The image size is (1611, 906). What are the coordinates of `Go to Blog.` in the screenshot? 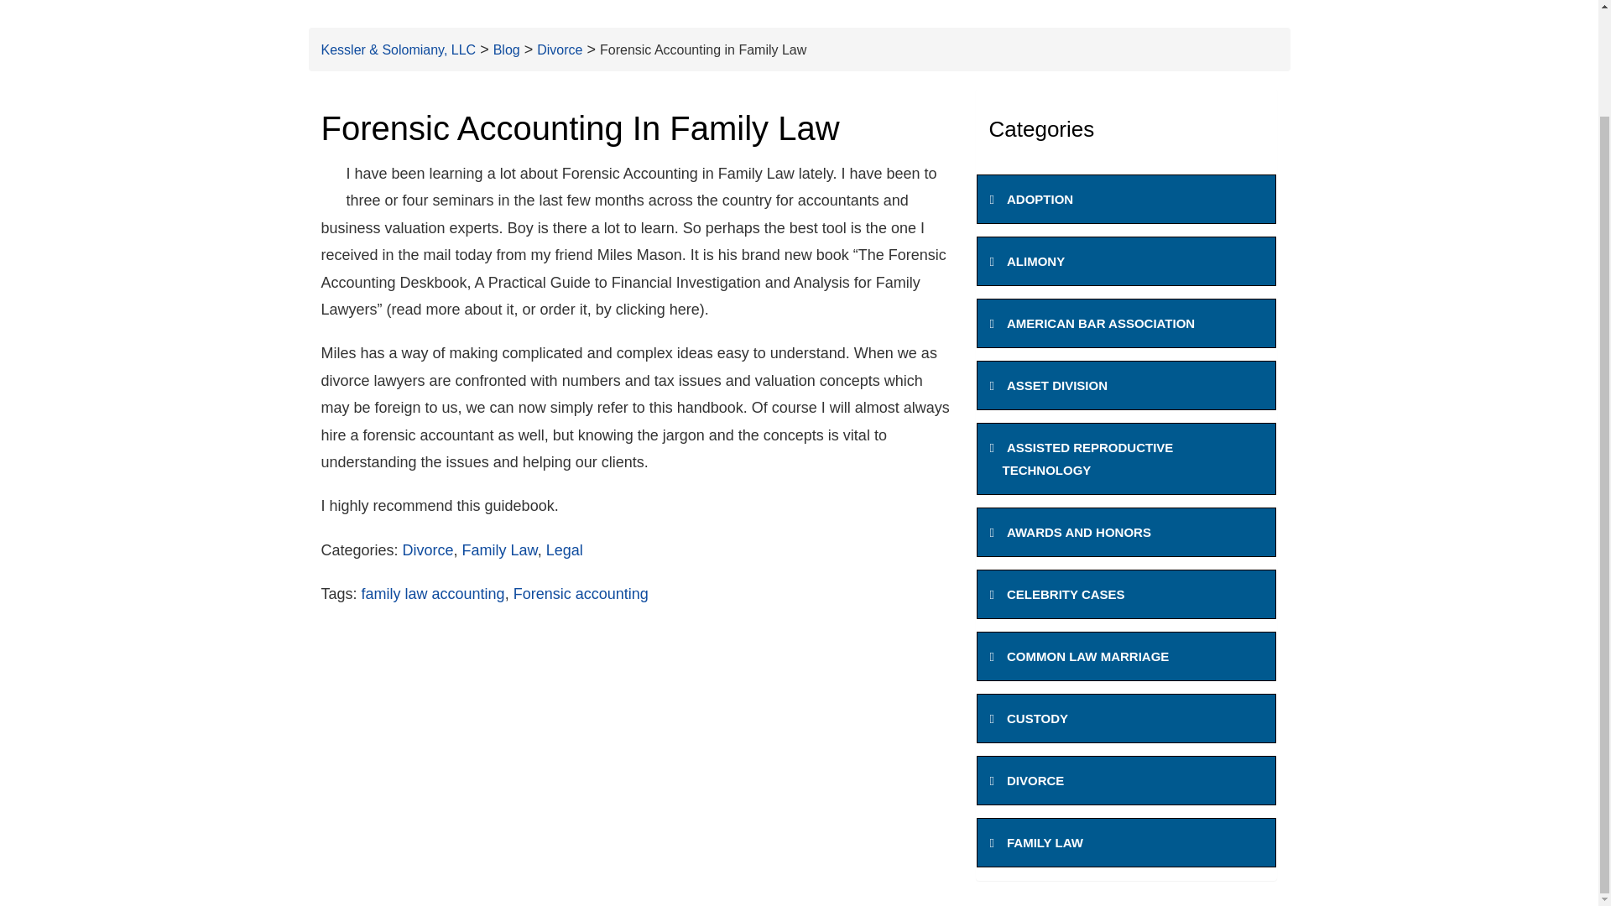 It's located at (507, 49).